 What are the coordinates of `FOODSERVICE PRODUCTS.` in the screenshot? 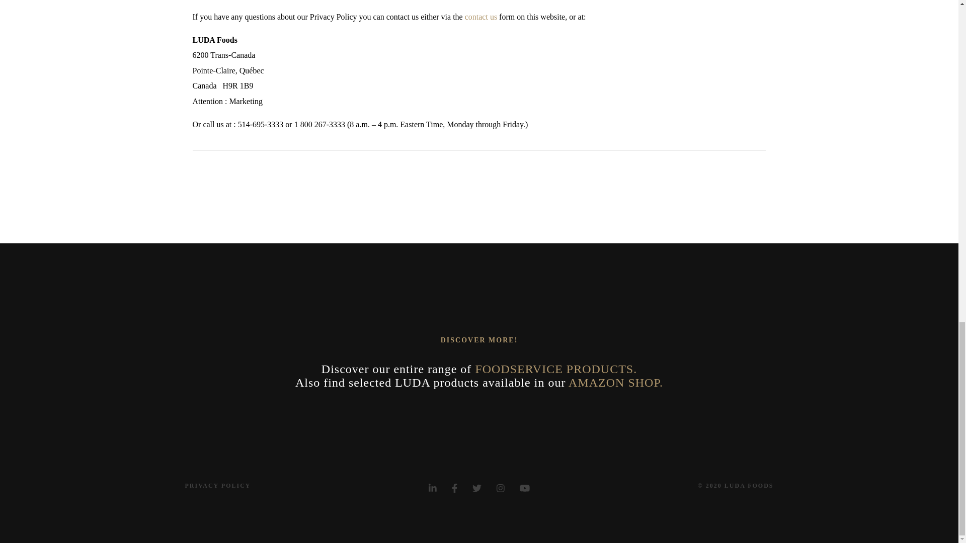 It's located at (555, 369).